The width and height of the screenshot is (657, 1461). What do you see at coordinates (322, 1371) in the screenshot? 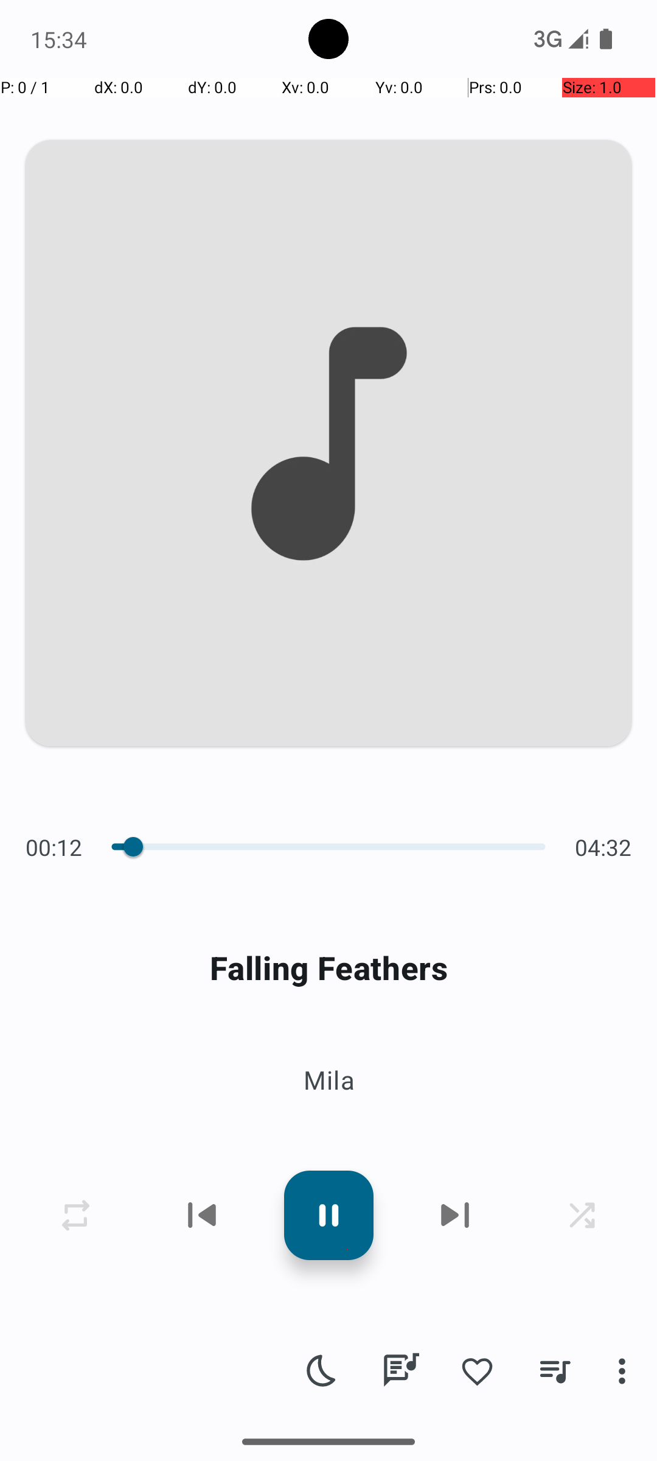
I see `Sleep timer` at bounding box center [322, 1371].